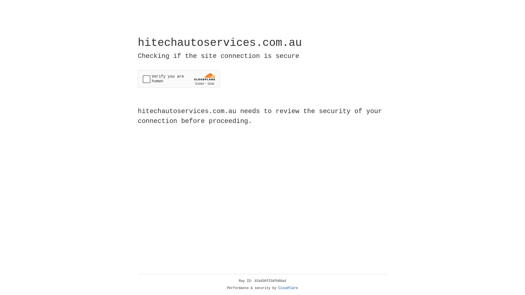 The height and width of the screenshot is (295, 525). What do you see at coordinates (179, 79) in the screenshot?
I see `Widget containing a Cloudflare security challenge` at bounding box center [179, 79].